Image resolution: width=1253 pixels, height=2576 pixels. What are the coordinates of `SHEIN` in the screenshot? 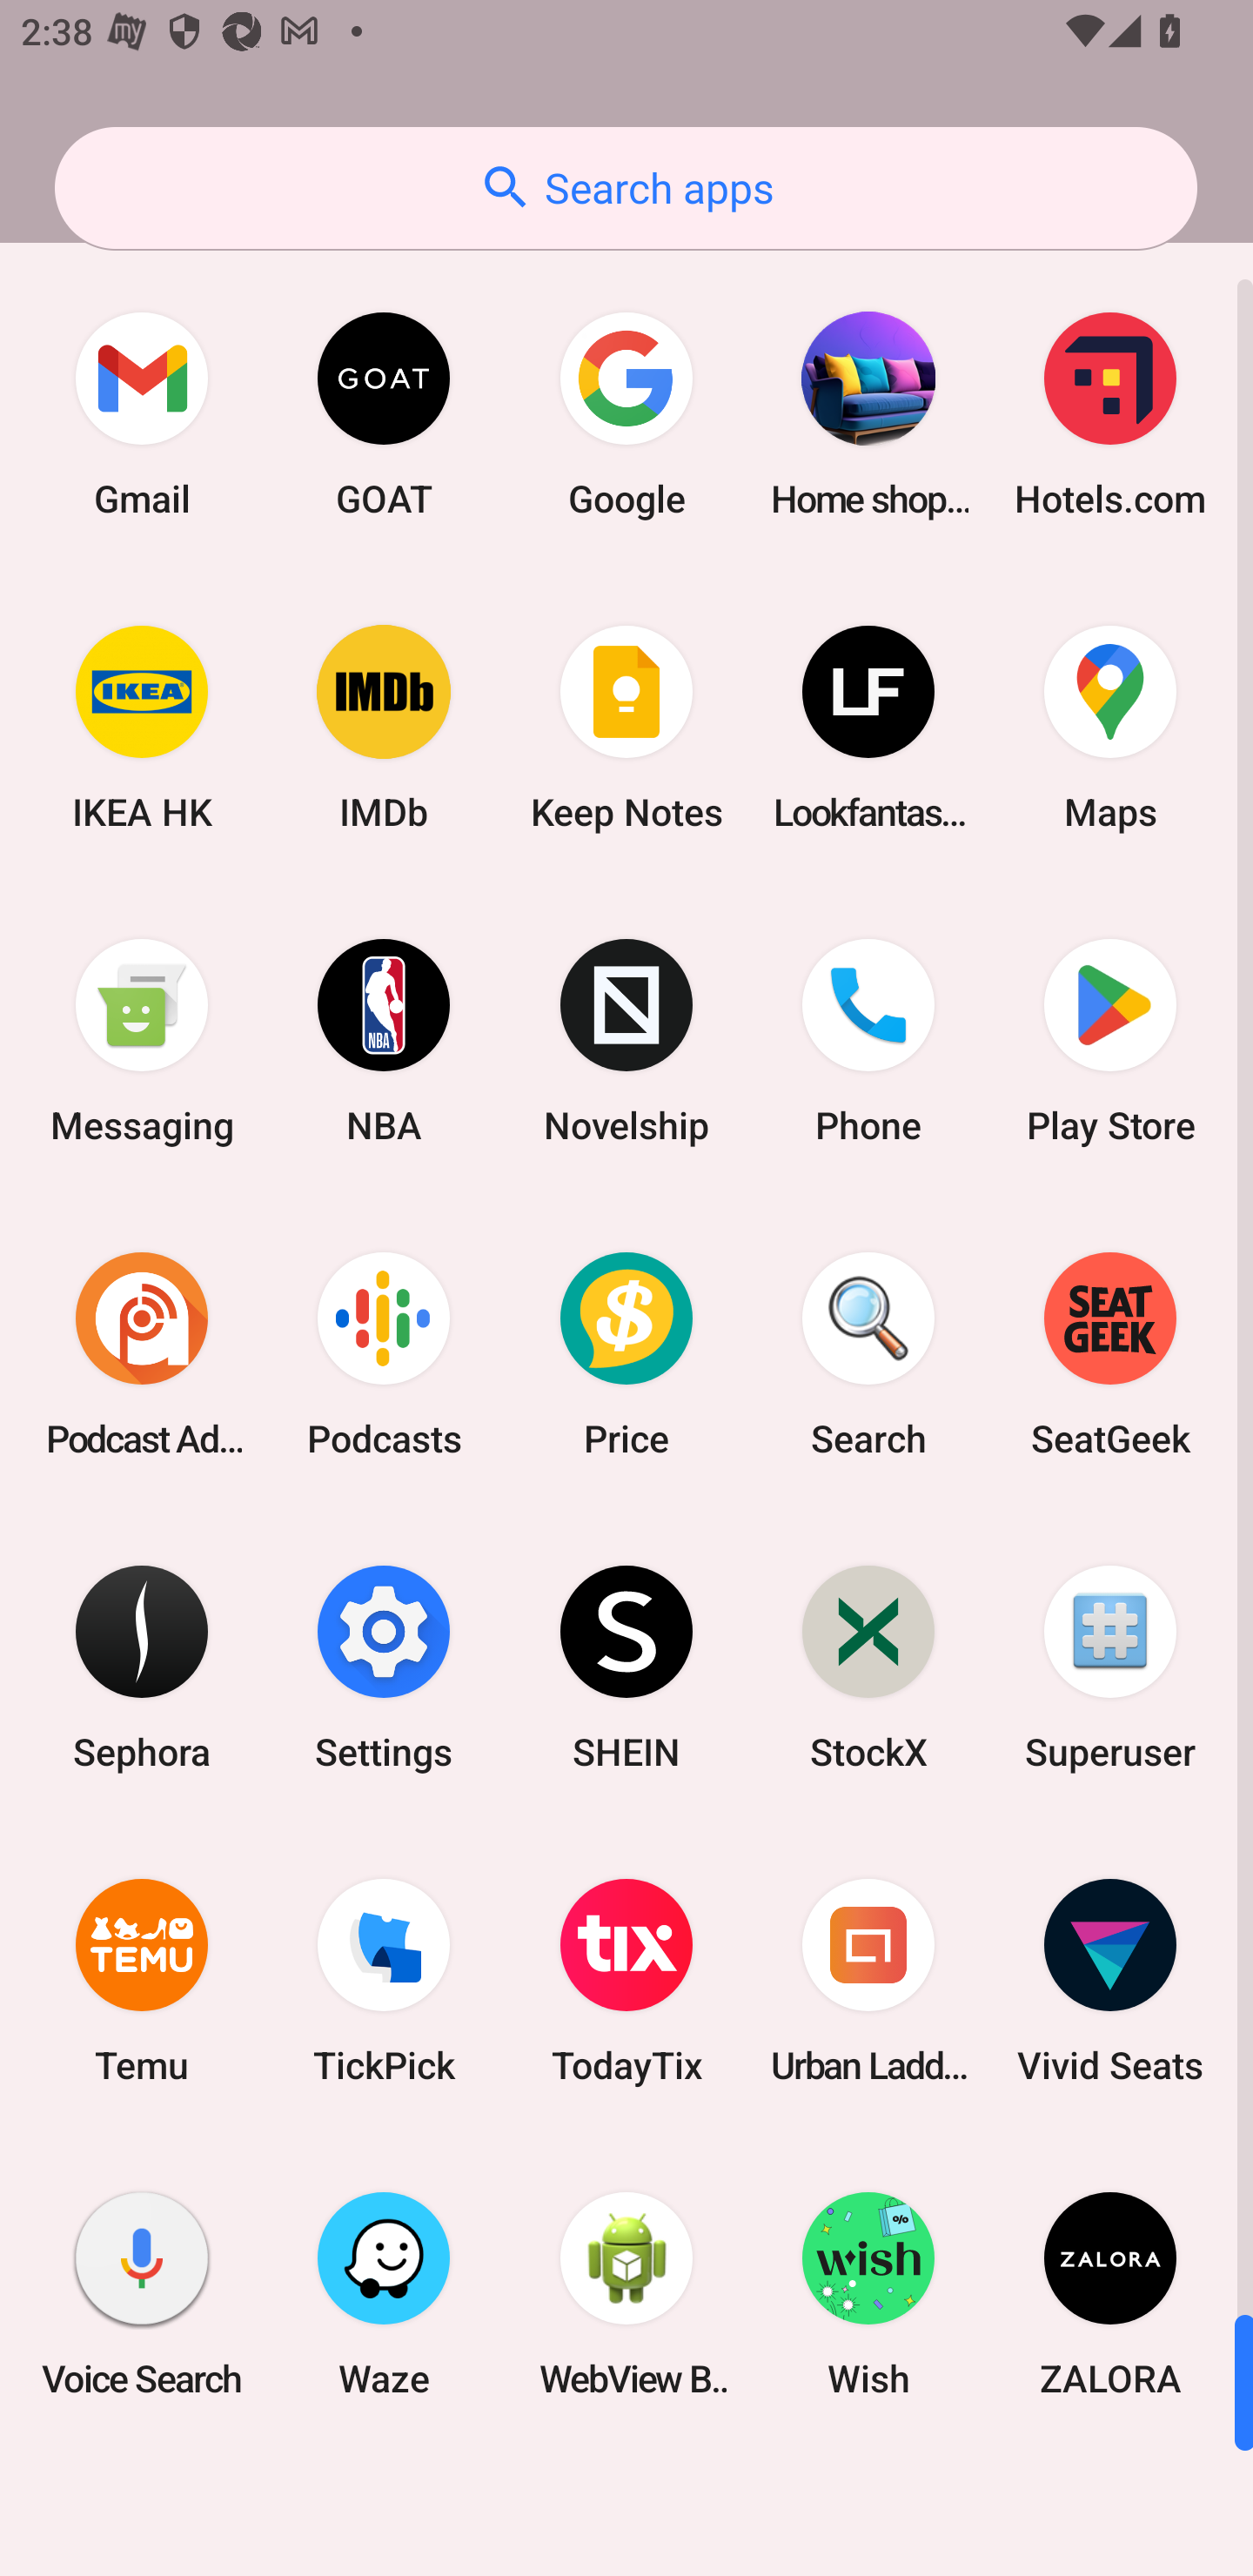 It's located at (626, 1666).